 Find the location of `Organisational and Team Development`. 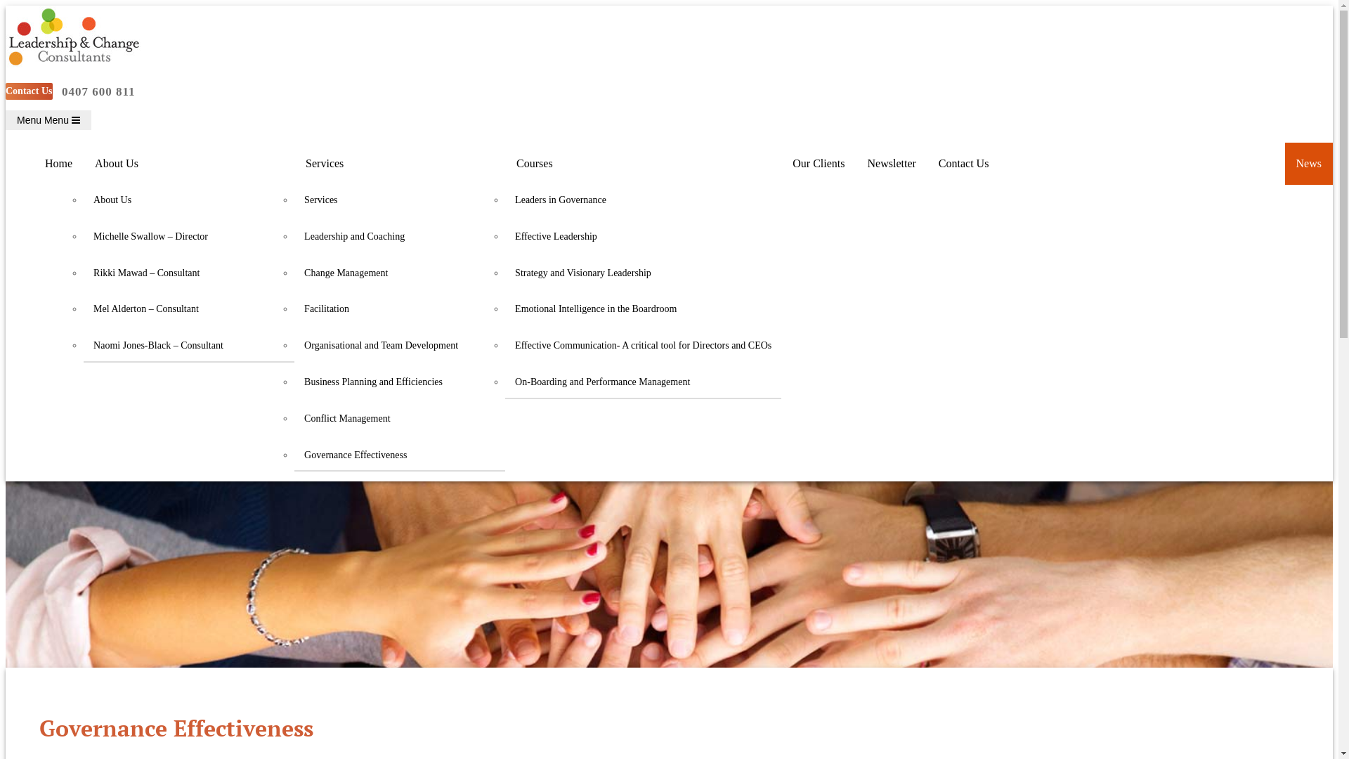

Organisational and Team Development is located at coordinates (400, 346).